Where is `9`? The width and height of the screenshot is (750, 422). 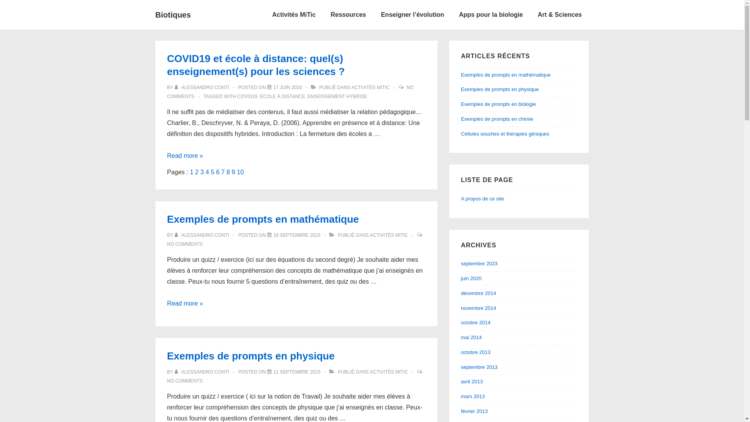 9 is located at coordinates (234, 172).